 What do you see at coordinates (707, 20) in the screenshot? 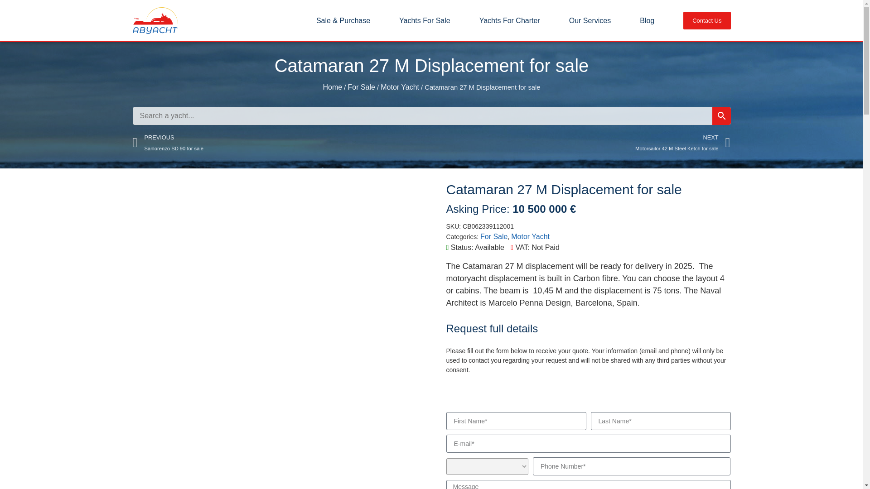
I see `Contact Us` at bounding box center [707, 20].